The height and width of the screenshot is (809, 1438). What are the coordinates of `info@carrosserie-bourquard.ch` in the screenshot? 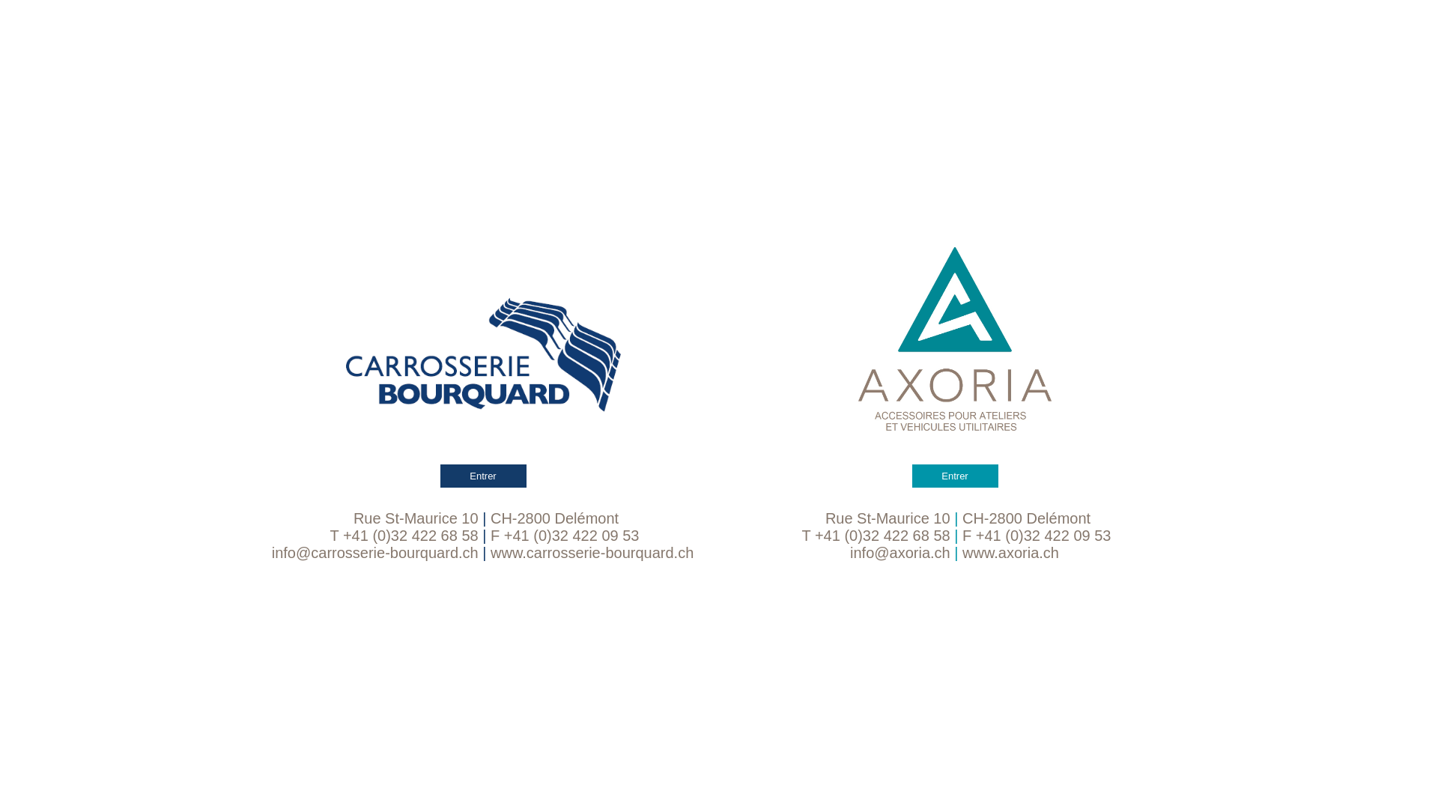 It's located at (375, 553).